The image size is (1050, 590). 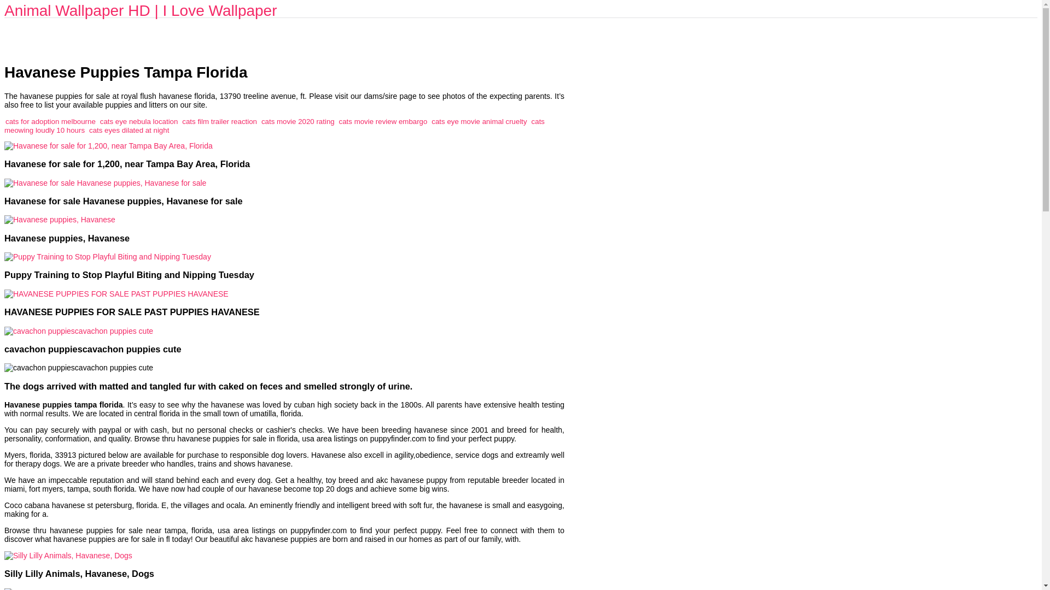 What do you see at coordinates (219, 121) in the screenshot?
I see `cats film trailer reaction` at bounding box center [219, 121].